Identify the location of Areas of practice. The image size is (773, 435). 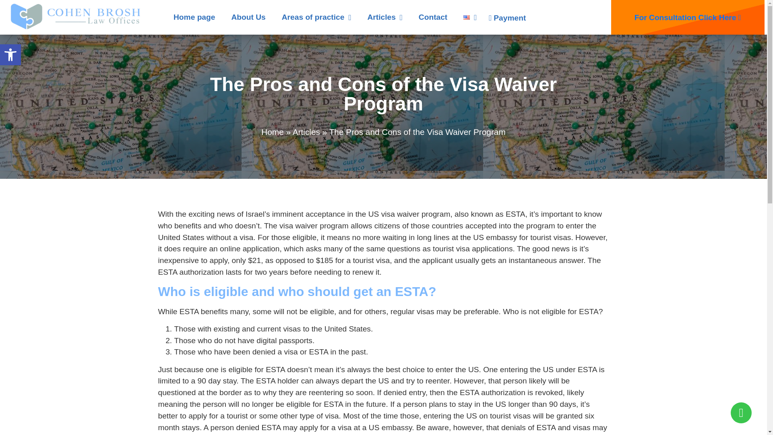
(10, 55).